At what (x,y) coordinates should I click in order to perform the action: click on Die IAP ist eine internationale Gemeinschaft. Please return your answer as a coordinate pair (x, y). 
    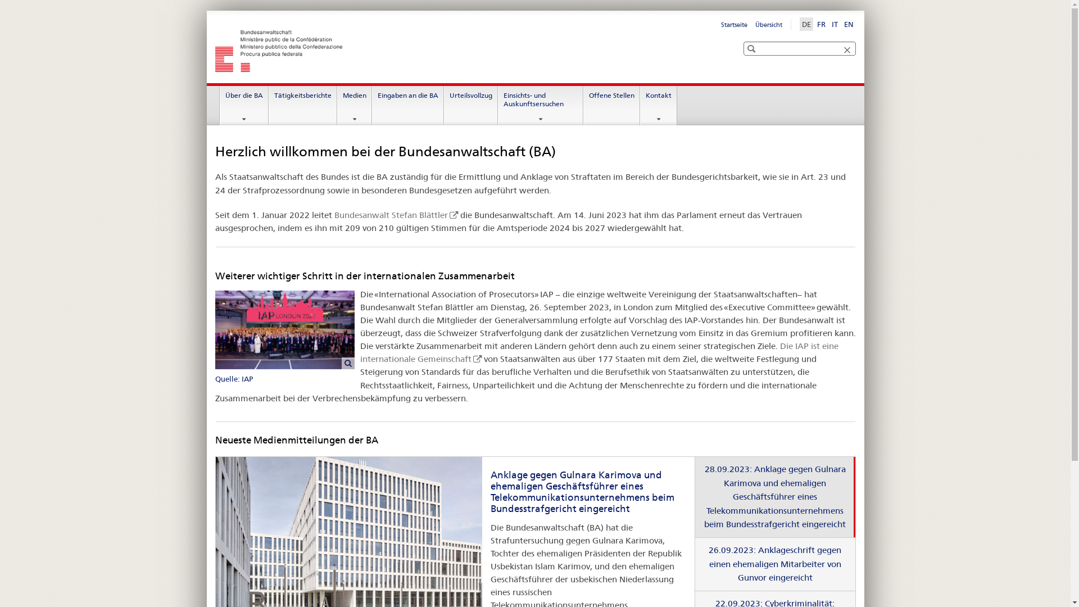
    Looking at the image, I should click on (599, 352).